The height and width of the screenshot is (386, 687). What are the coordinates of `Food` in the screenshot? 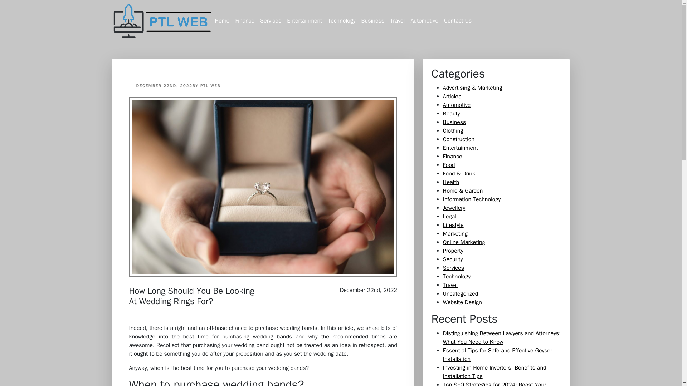 It's located at (449, 165).